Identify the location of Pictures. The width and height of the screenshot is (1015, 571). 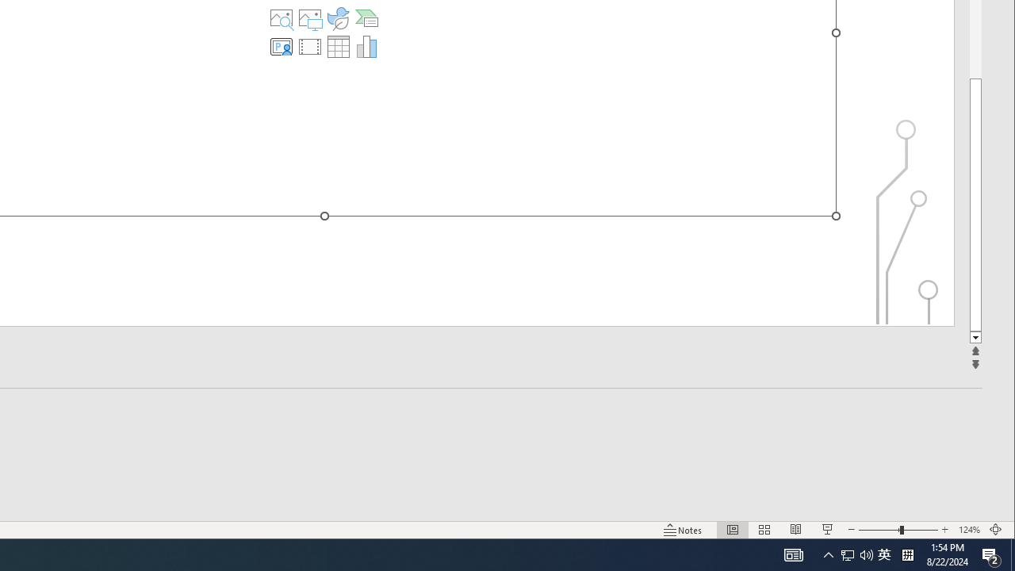
(310, 17).